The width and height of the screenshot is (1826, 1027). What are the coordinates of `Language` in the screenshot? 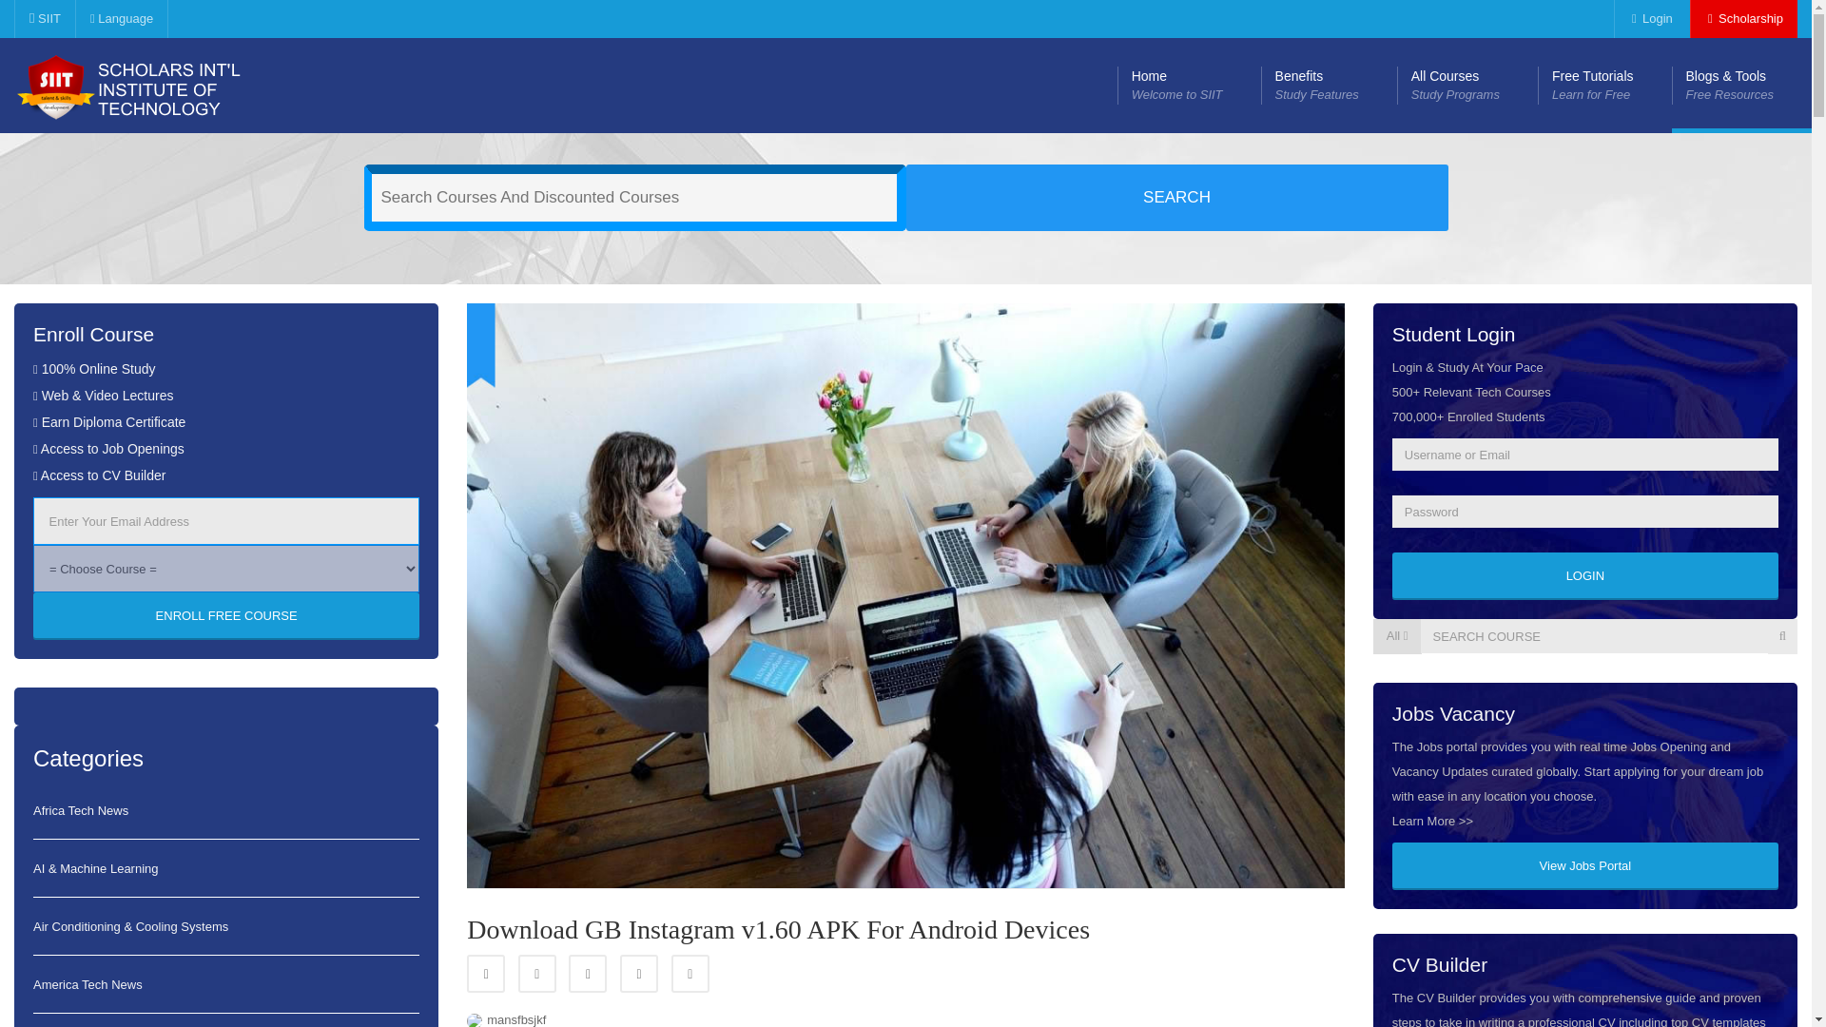 It's located at (639, 974).